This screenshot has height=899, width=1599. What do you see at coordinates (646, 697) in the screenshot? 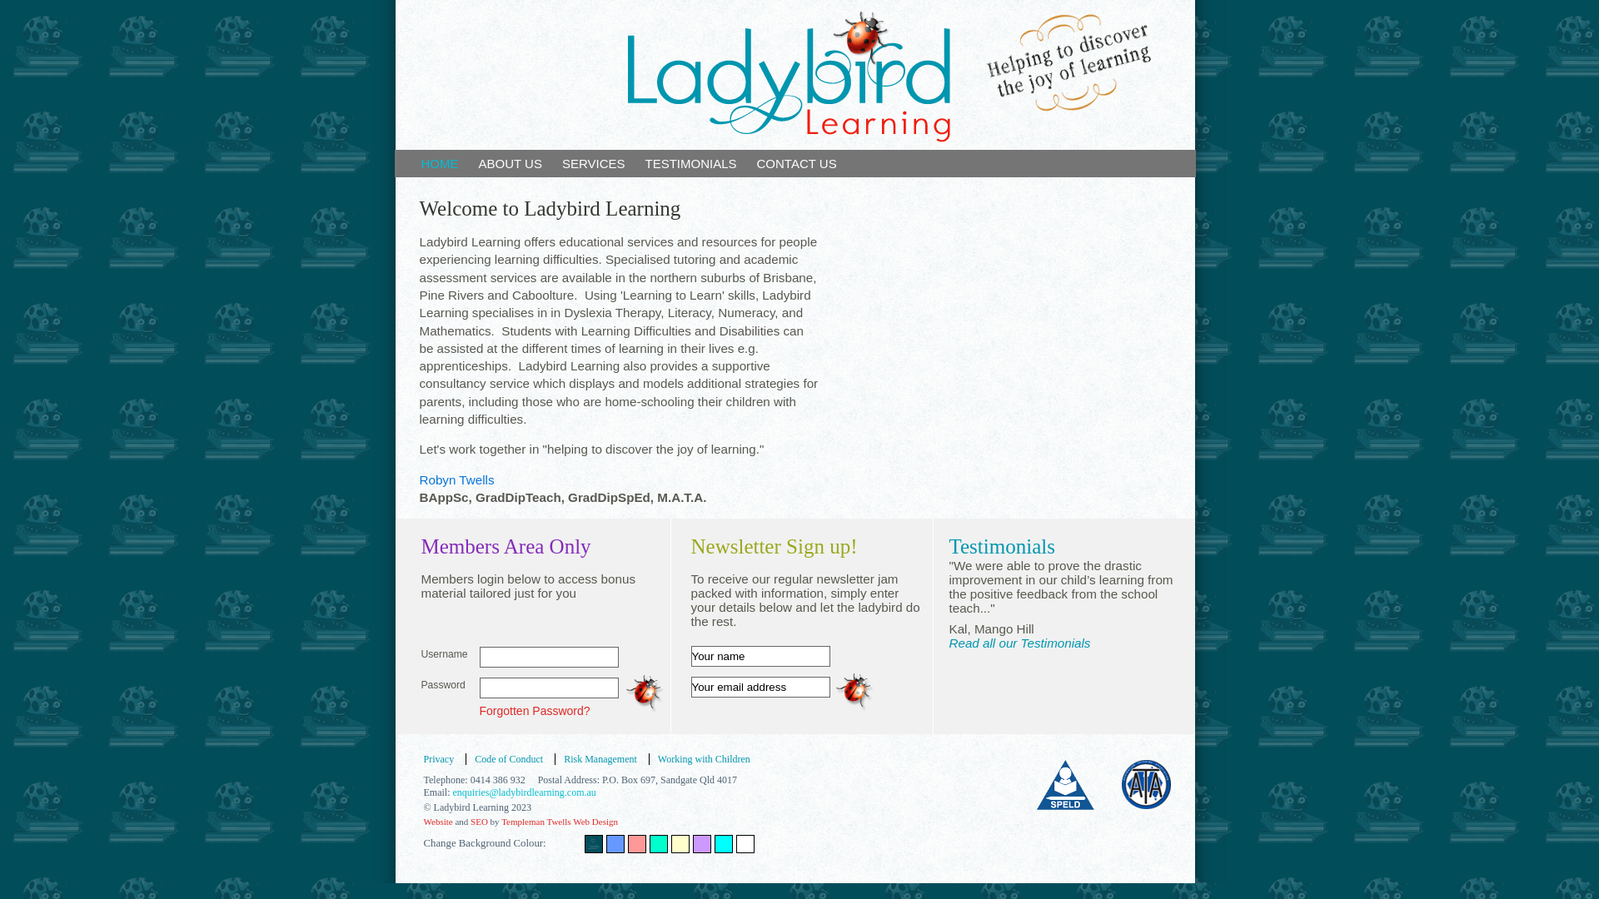
I see `Log In` at bounding box center [646, 697].